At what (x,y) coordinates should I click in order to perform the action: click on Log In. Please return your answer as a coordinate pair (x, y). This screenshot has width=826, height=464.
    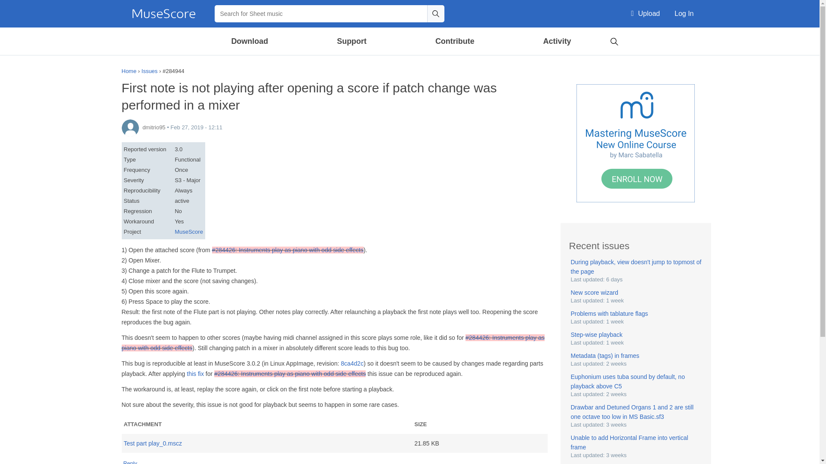
    Looking at the image, I should click on (684, 14).